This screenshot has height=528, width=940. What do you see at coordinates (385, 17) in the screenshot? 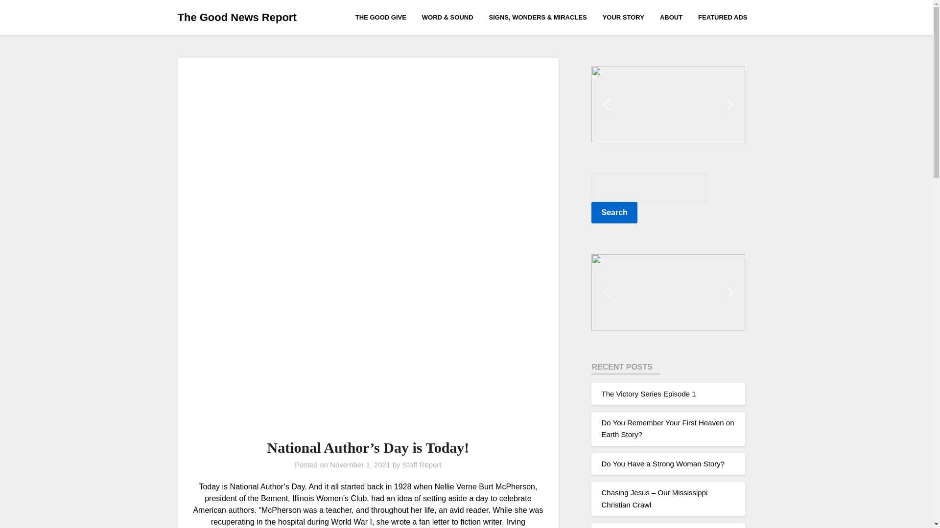
I see `THE GOOD GIVE` at bounding box center [385, 17].